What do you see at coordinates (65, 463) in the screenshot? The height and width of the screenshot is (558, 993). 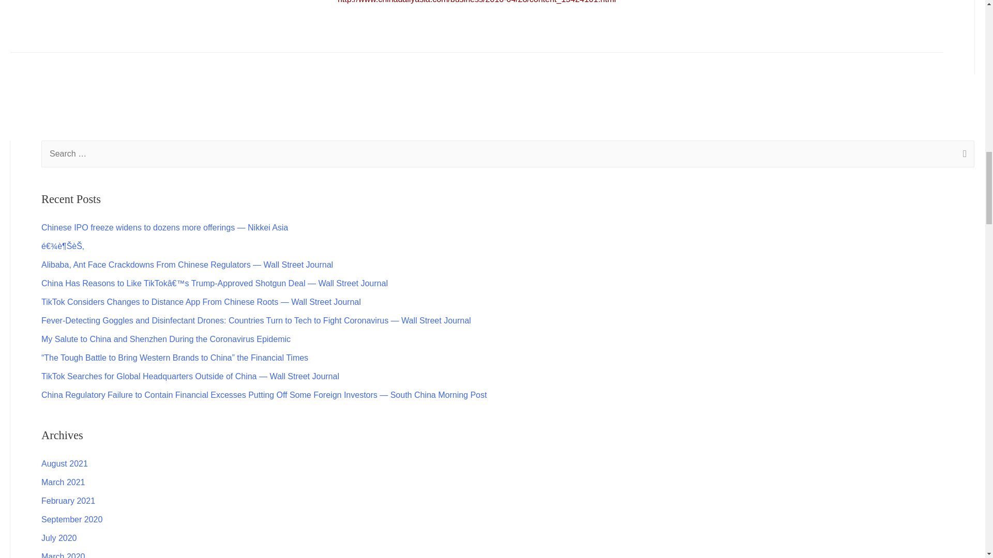 I see `August 2021` at bounding box center [65, 463].